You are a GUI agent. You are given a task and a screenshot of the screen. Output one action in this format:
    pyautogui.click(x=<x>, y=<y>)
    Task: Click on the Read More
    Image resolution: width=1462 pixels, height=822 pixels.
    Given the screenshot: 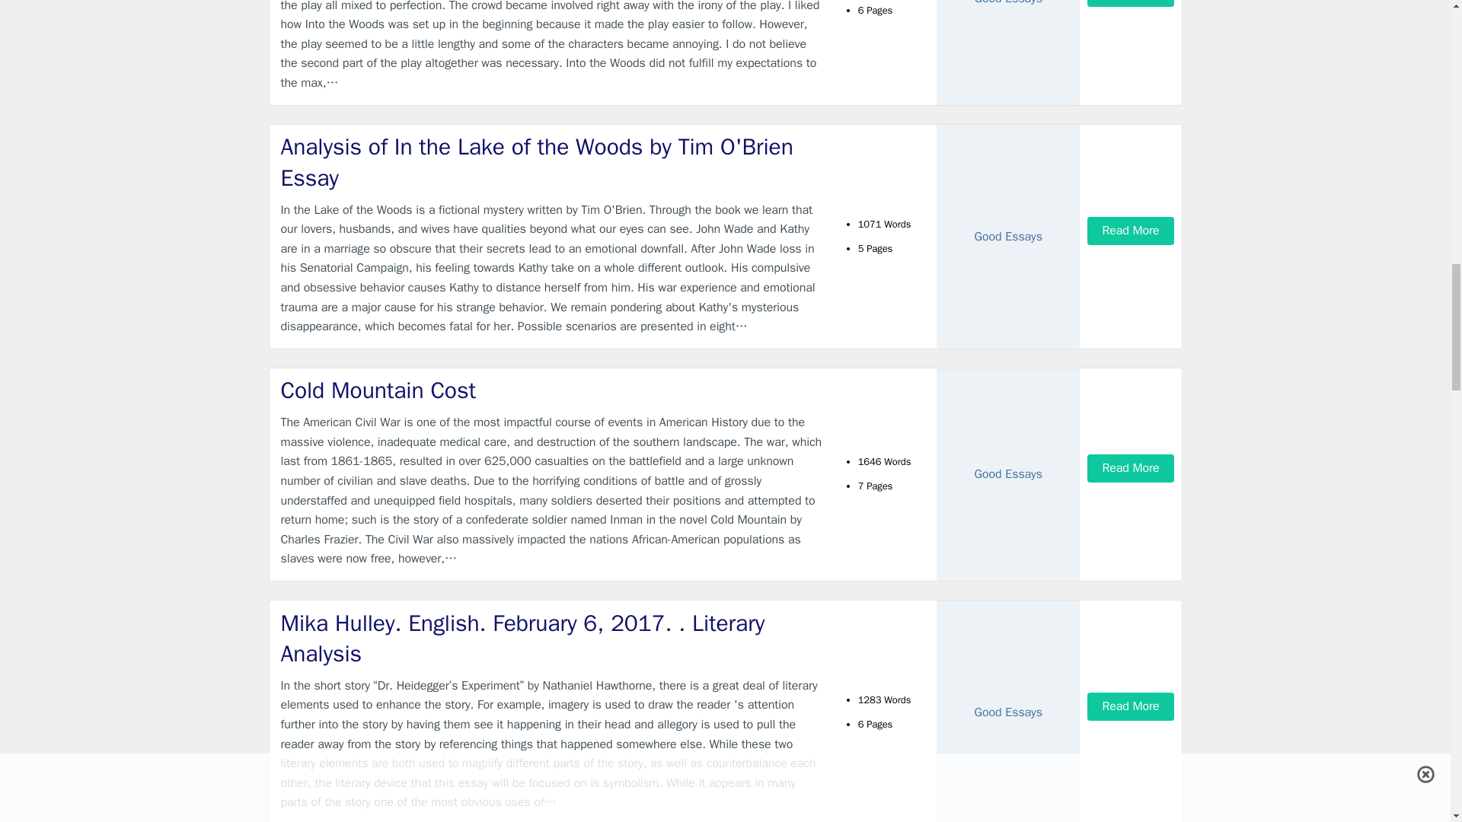 What is the action you would take?
    pyautogui.click(x=1130, y=706)
    